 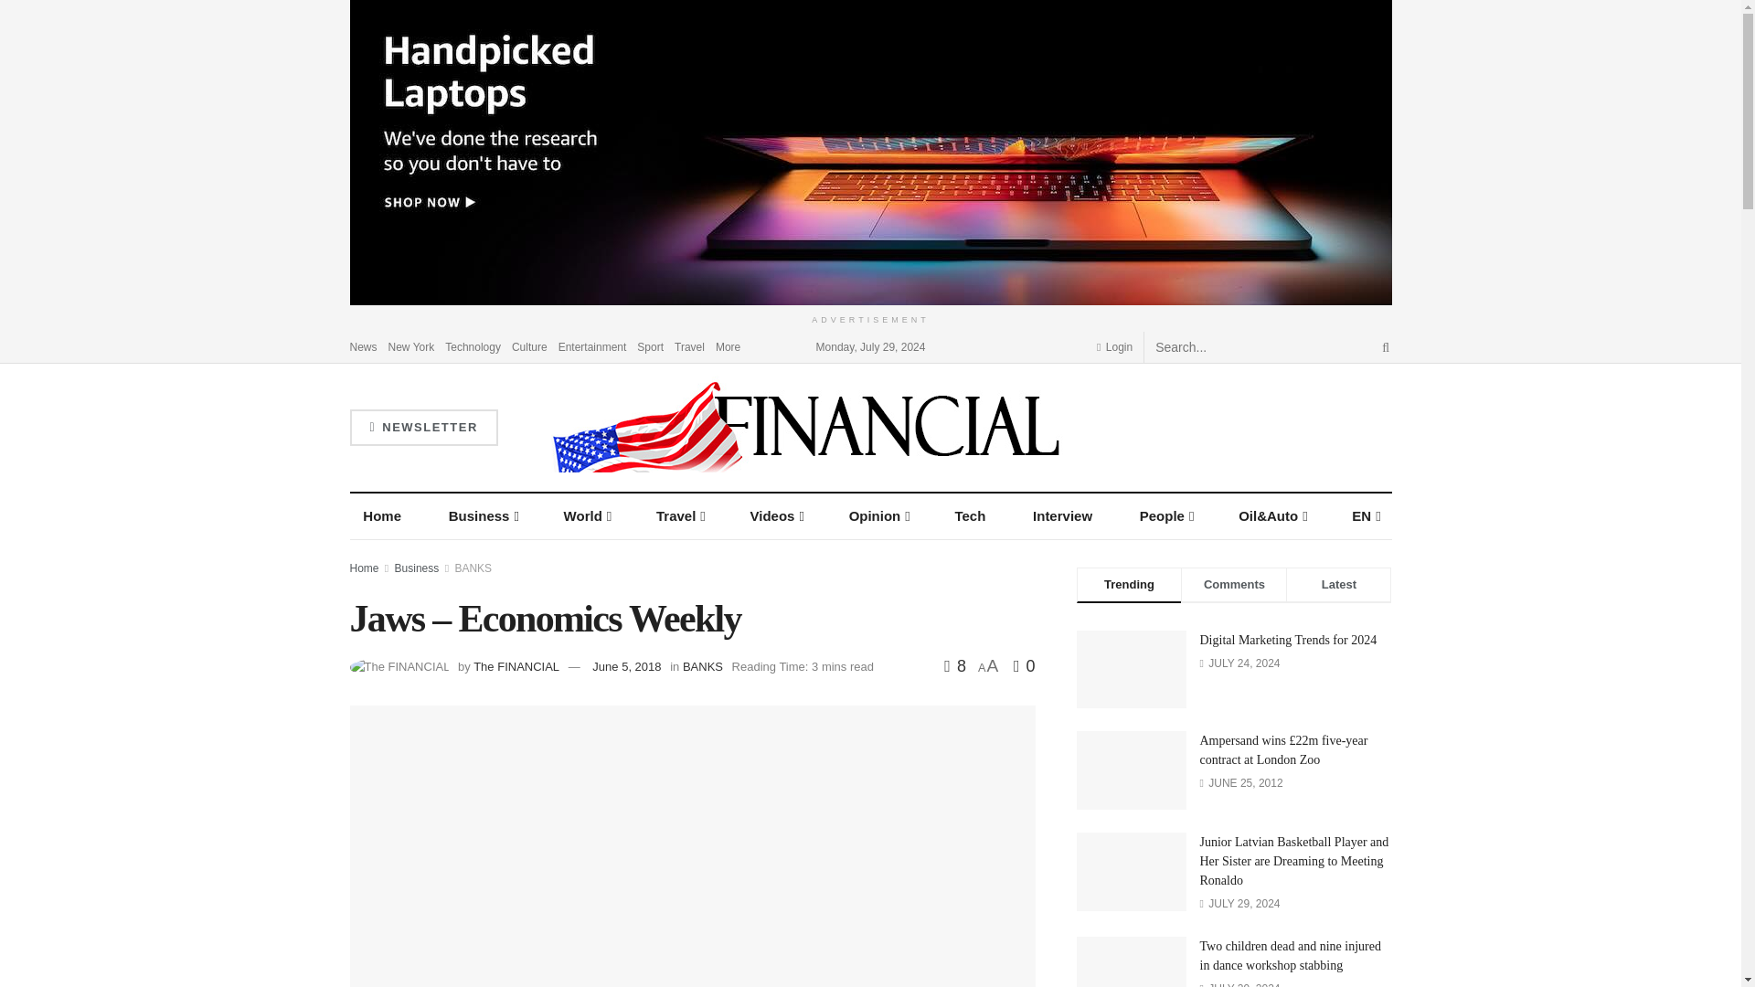 I want to click on Login, so click(x=1114, y=345).